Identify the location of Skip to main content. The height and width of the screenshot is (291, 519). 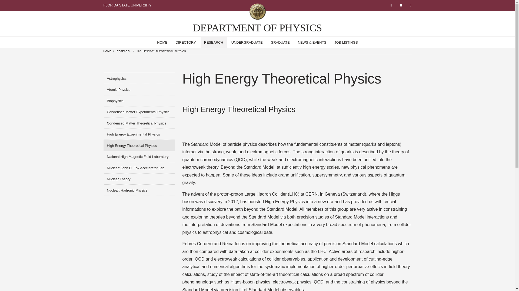
(2, 2).